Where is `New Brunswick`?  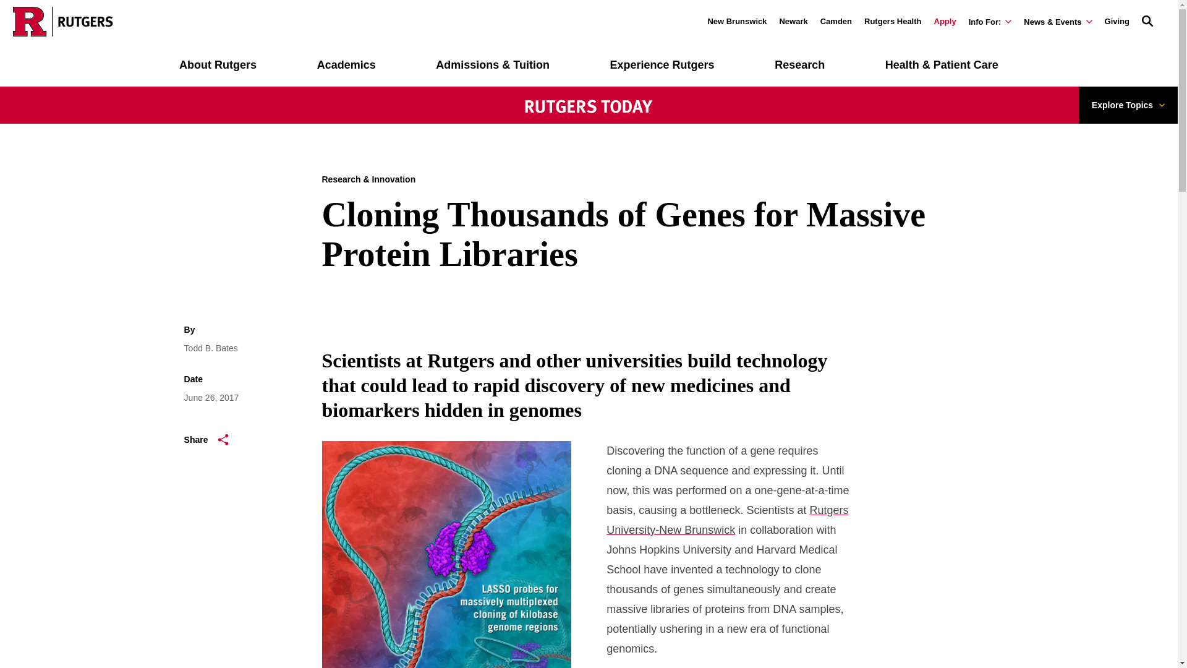
New Brunswick is located at coordinates (737, 21).